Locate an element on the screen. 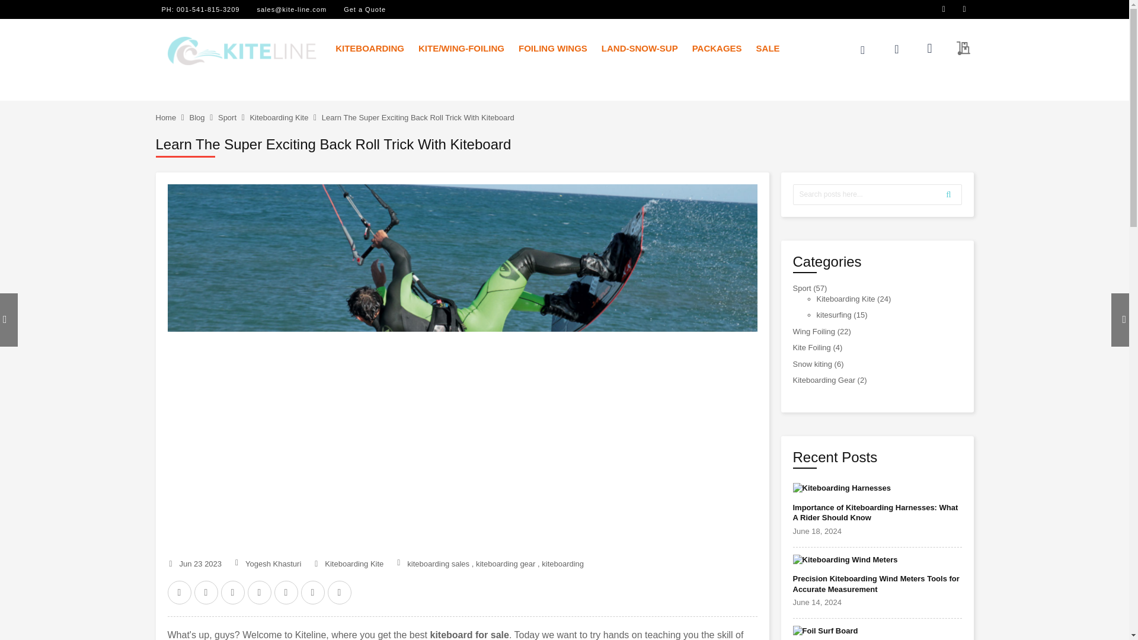 The height and width of the screenshot is (640, 1138). Kiteboarding Kite is located at coordinates (279, 117).